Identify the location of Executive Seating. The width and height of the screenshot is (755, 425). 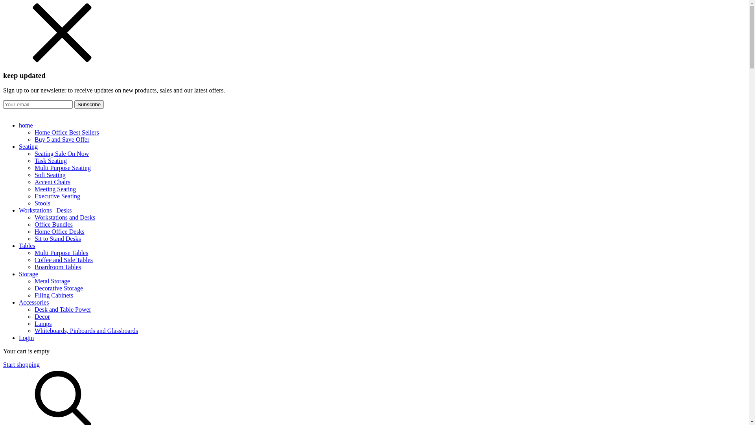
(57, 196).